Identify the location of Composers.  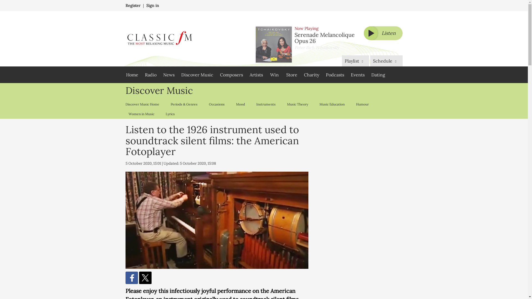
(231, 75).